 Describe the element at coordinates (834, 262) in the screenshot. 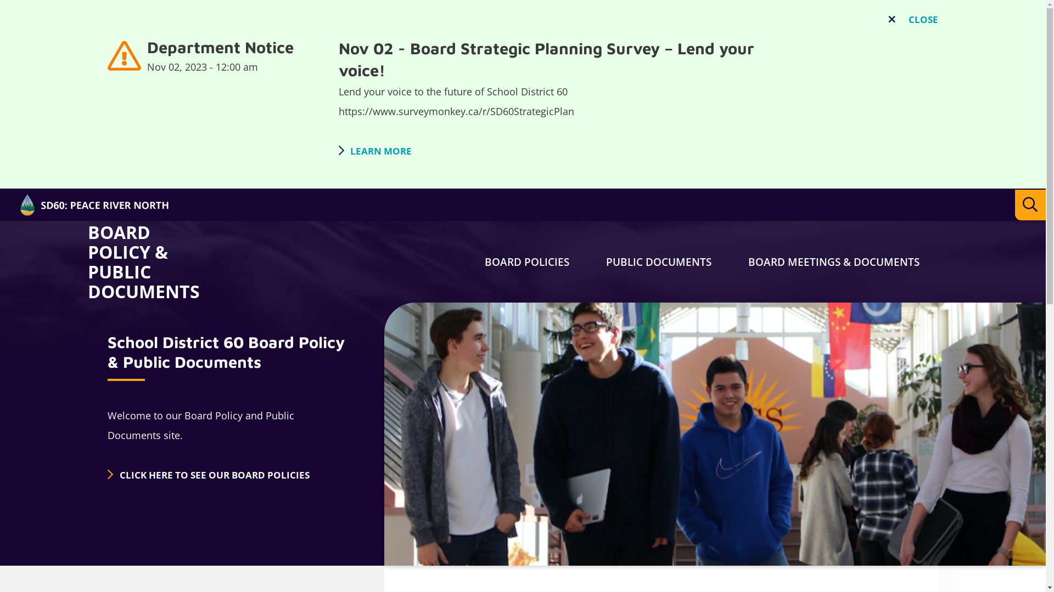

I see `BOARD MEETINGS & DOCUMENTS` at that location.